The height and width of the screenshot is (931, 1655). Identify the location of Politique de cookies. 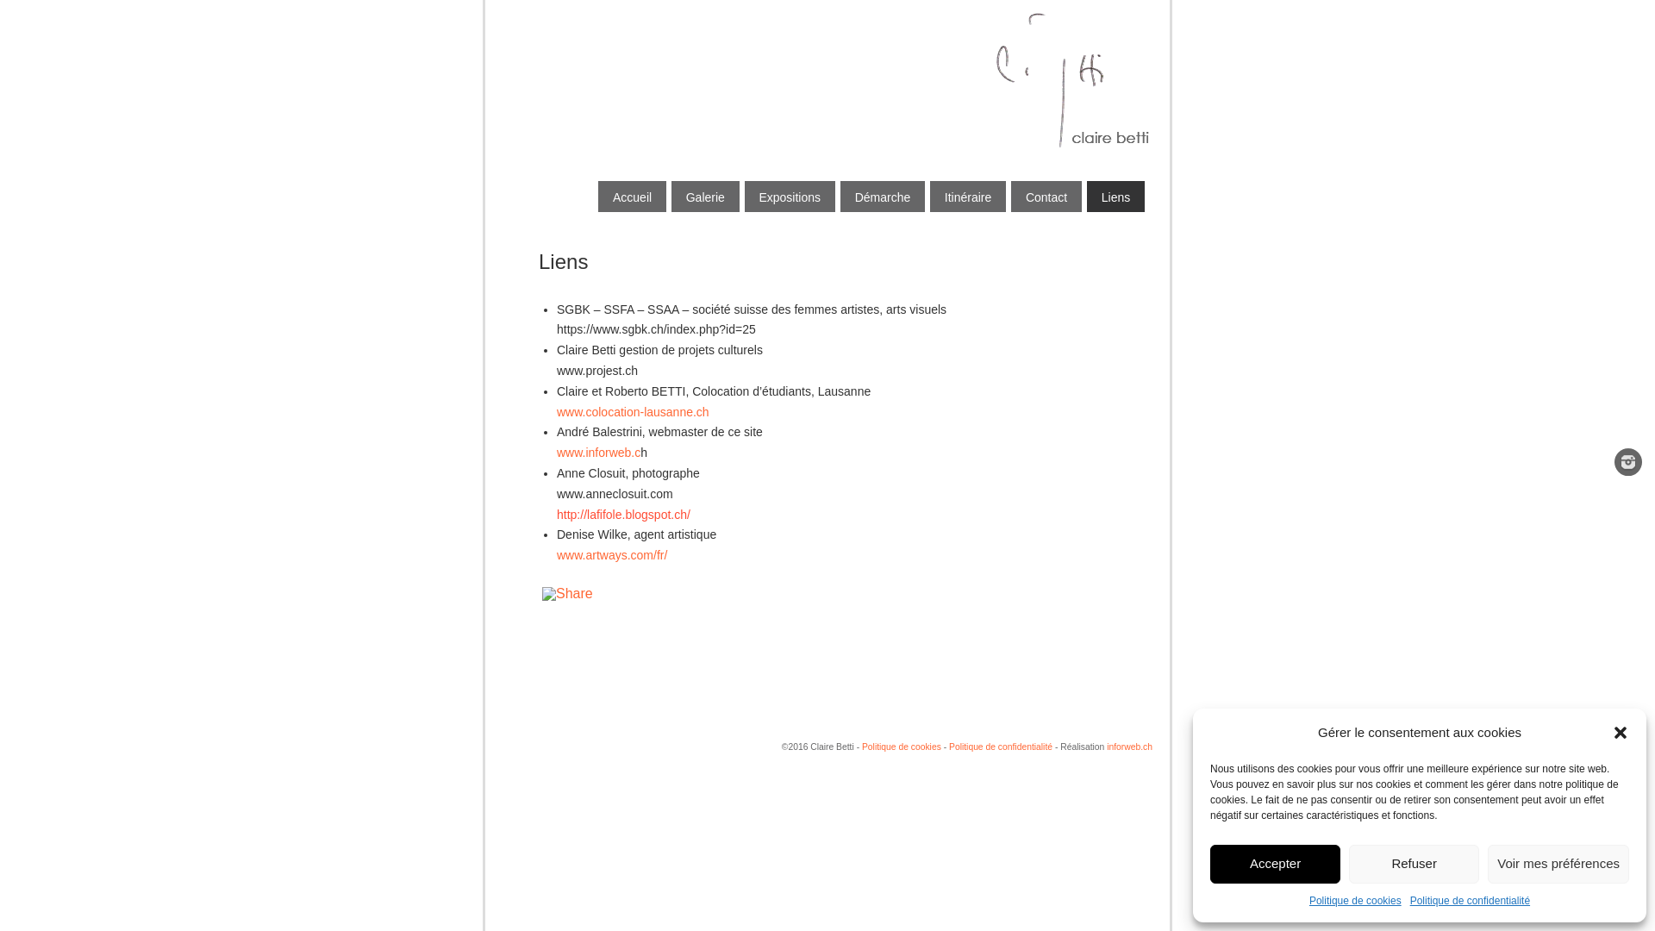
(903, 747).